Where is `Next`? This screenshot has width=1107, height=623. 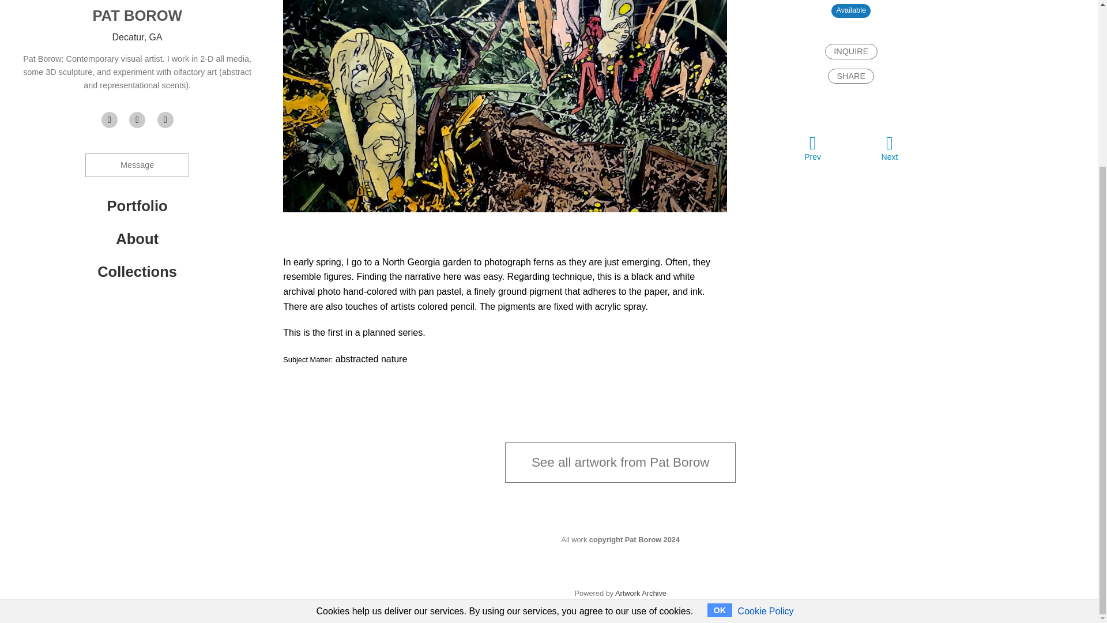 Next is located at coordinates (889, 148).